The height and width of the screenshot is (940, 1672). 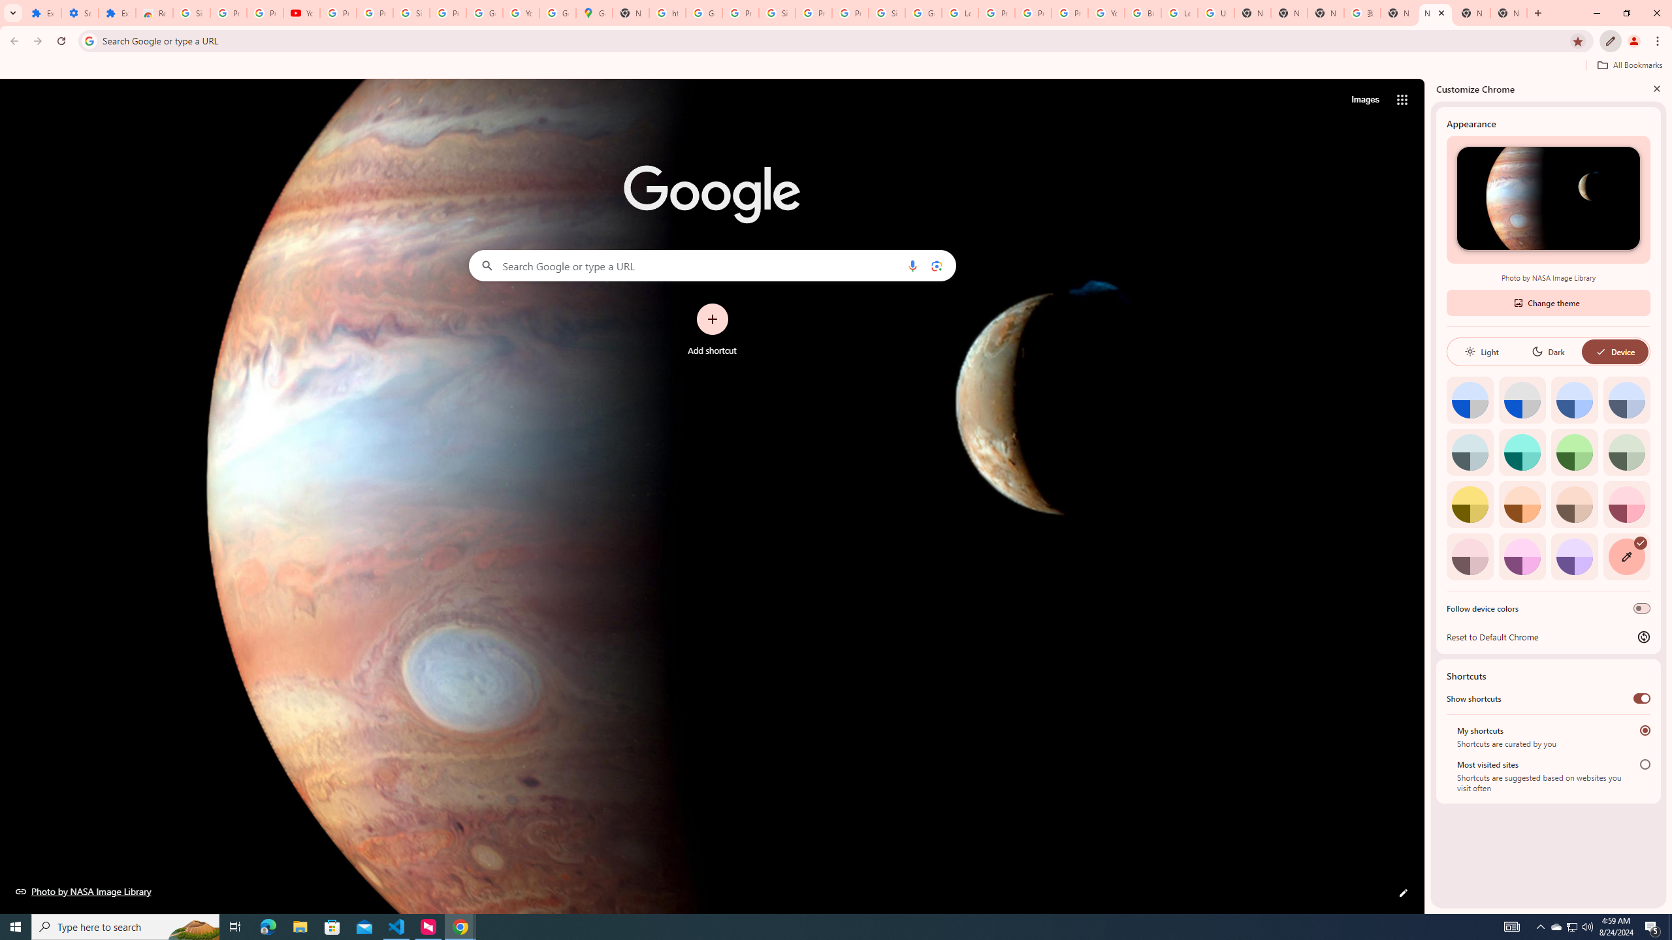 I want to click on Google Account, so click(x=484, y=13).